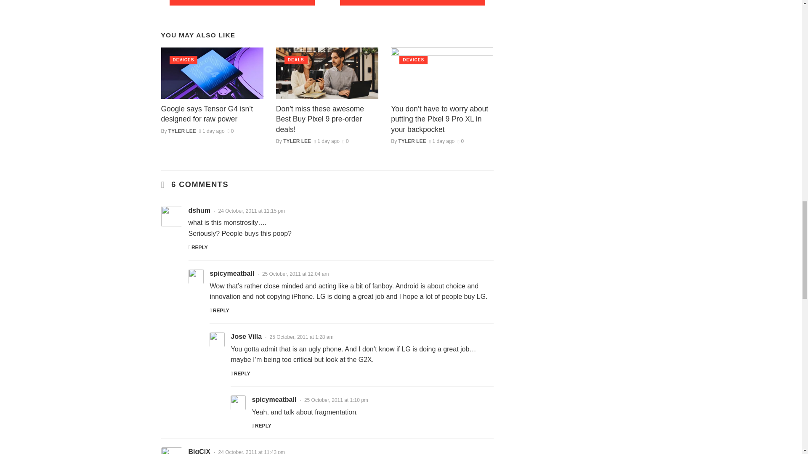 Image resolution: width=808 pixels, height=454 pixels. I want to click on August 16, 2024 at 12:15 am, so click(442, 141).